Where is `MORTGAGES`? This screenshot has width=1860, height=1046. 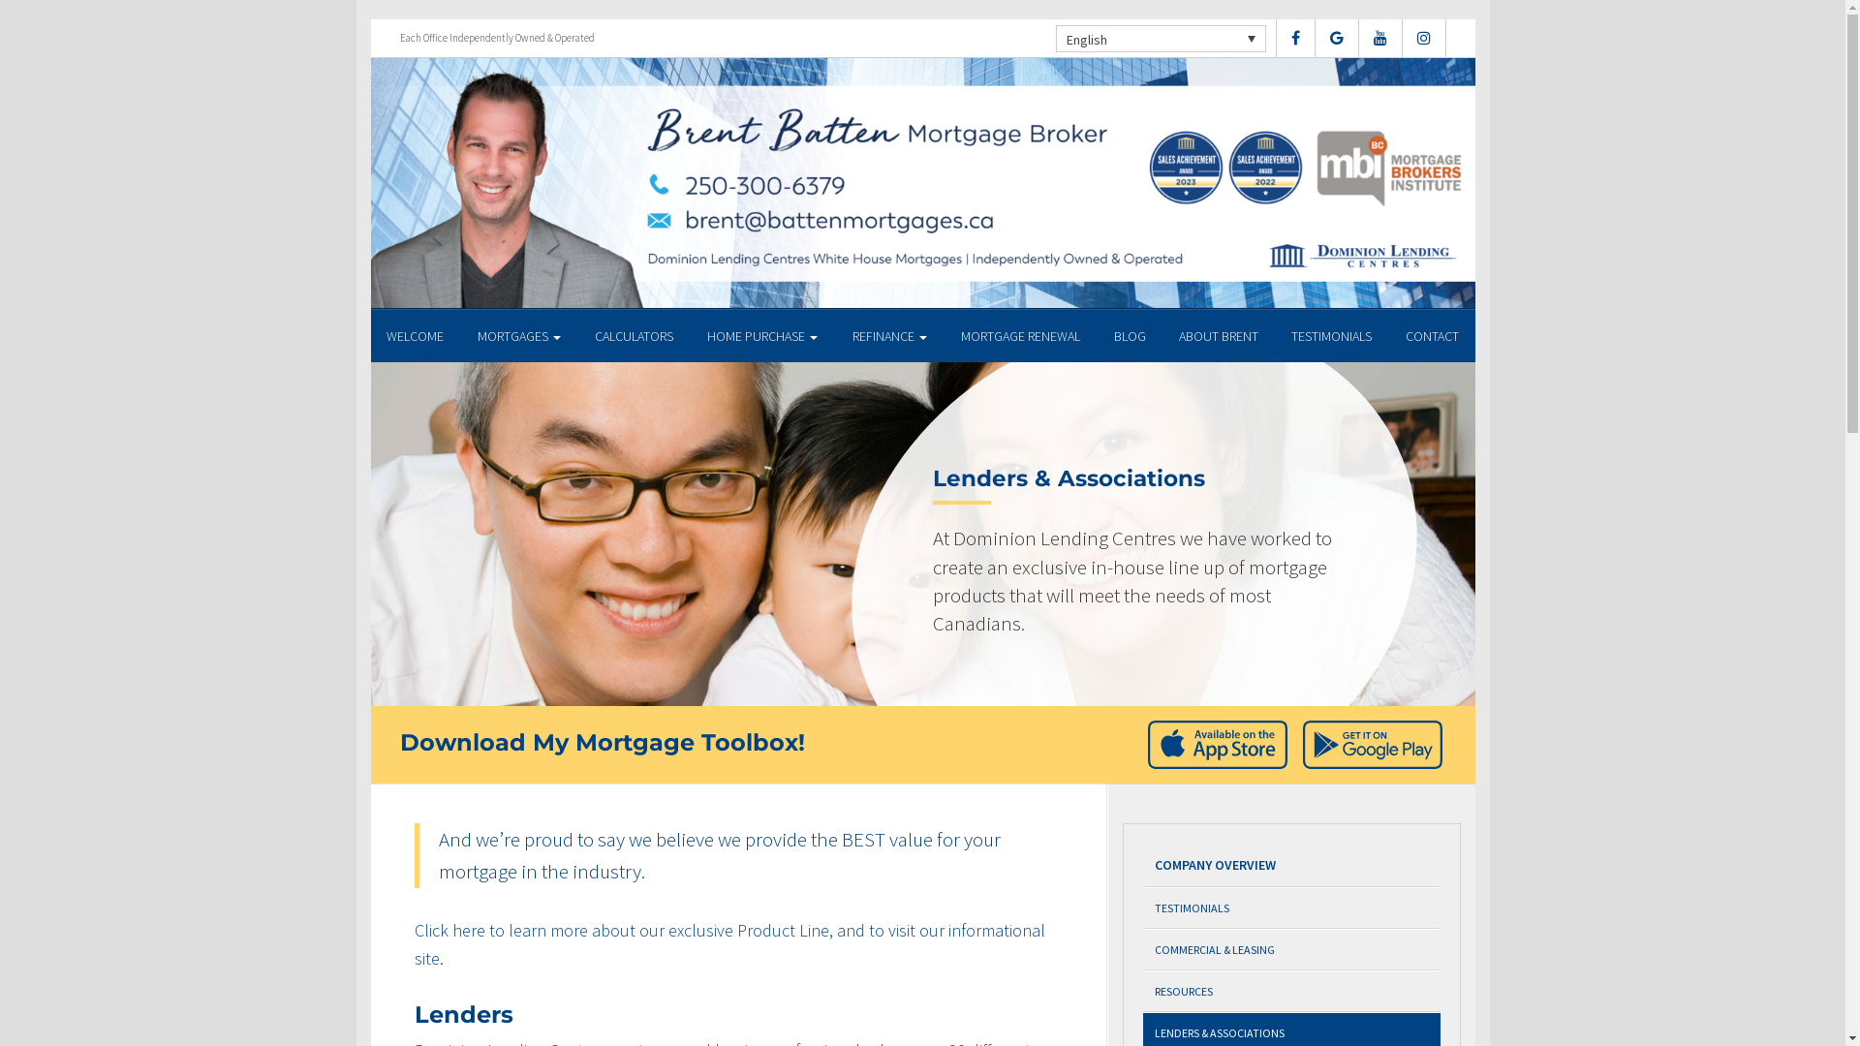 MORTGAGES is located at coordinates (519, 335).